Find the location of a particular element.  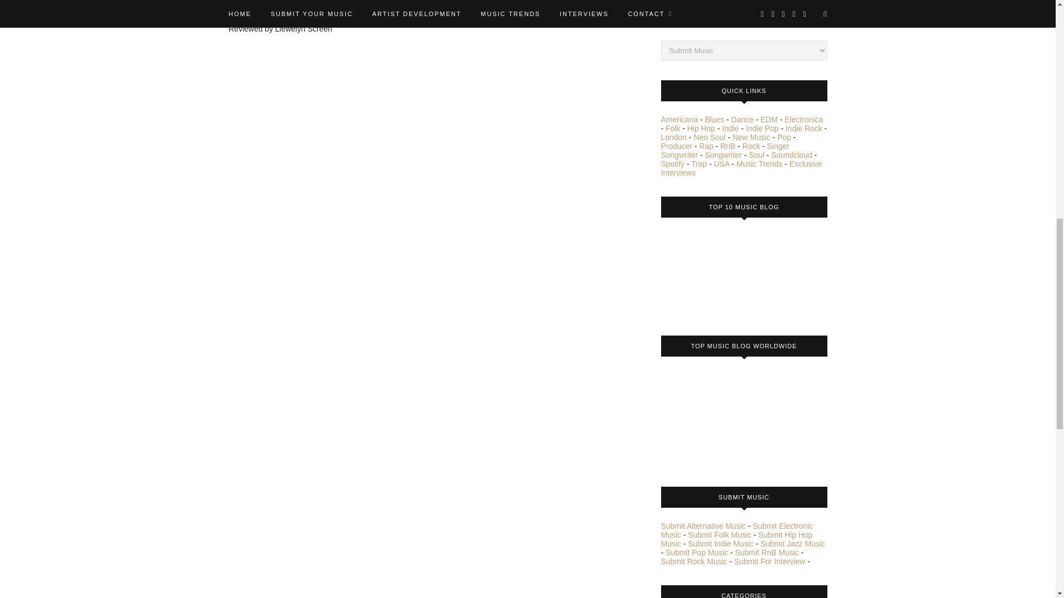

Pop is located at coordinates (785, 137).